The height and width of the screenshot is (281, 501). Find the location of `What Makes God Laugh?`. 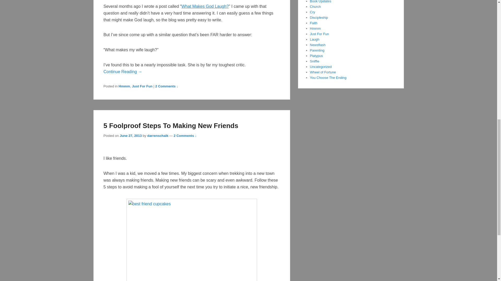

What Makes God Laugh? is located at coordinates (205, 6).